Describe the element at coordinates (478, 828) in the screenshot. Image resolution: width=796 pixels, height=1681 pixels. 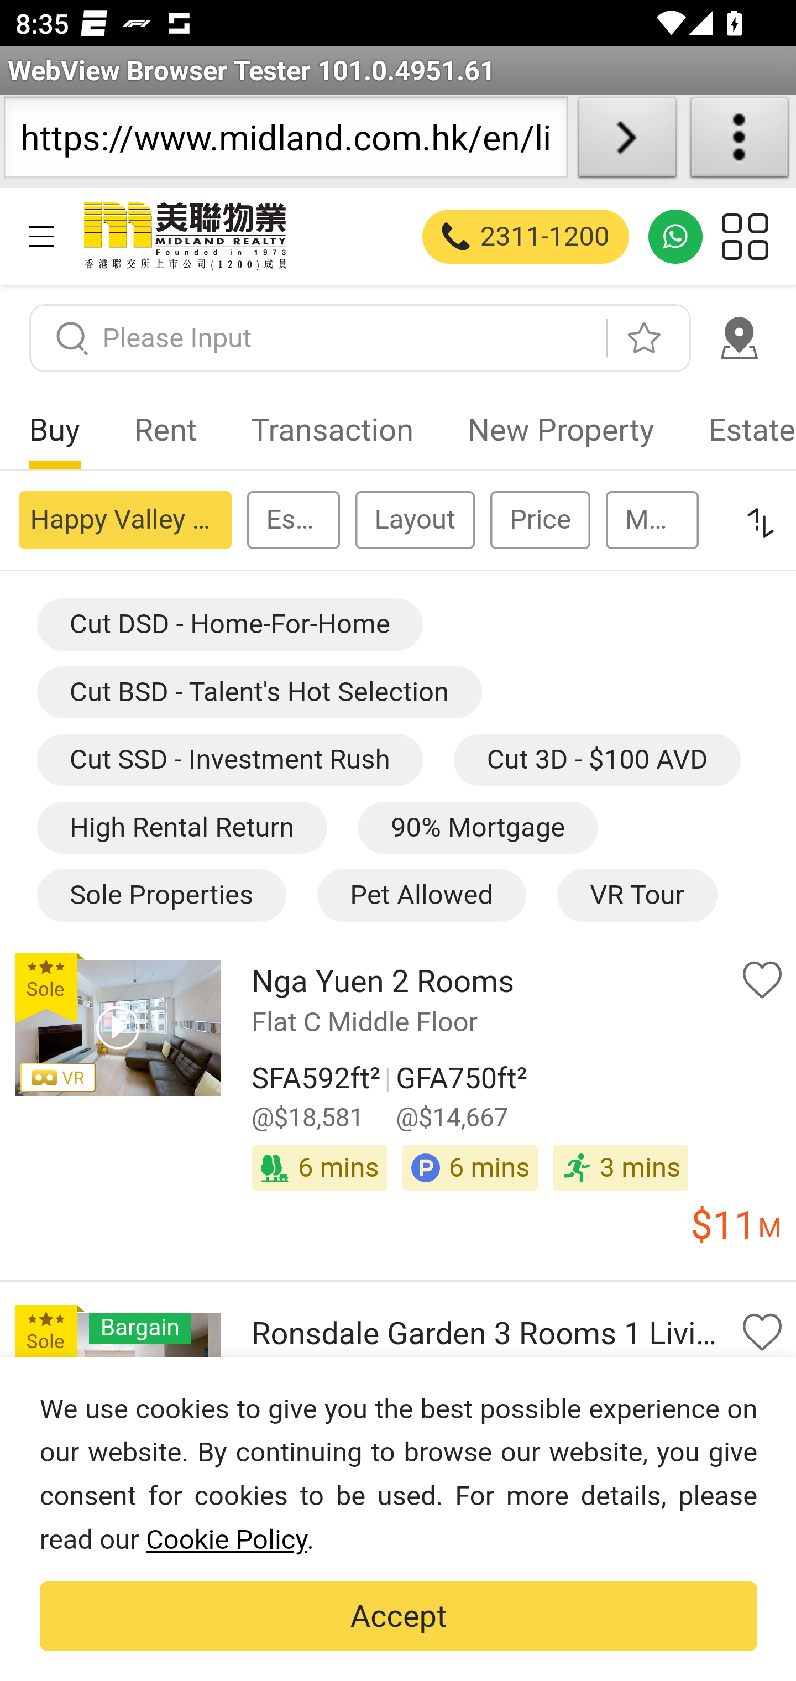
I see `90% Mortgage` at that location.